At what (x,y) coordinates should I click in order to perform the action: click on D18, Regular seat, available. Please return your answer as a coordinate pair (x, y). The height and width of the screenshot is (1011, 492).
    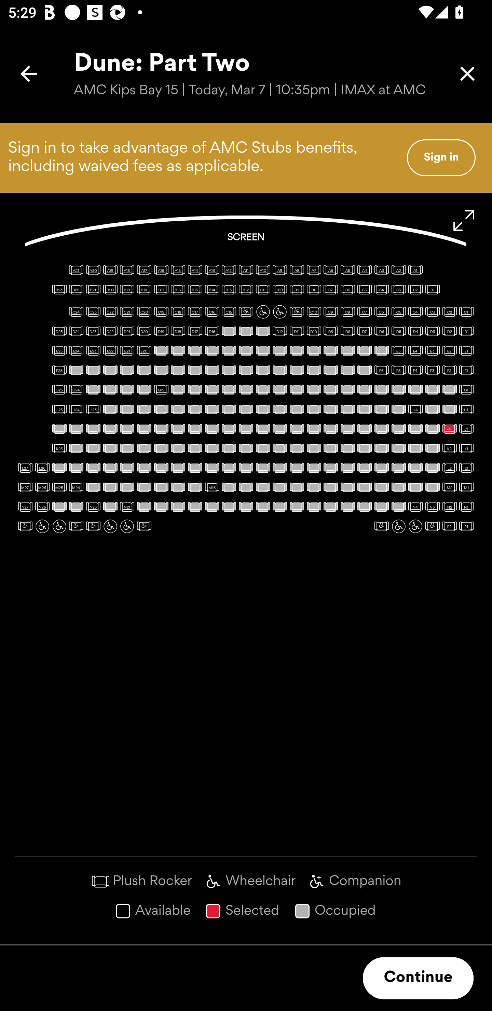
    Looking at the image, I should click on (178, 331).